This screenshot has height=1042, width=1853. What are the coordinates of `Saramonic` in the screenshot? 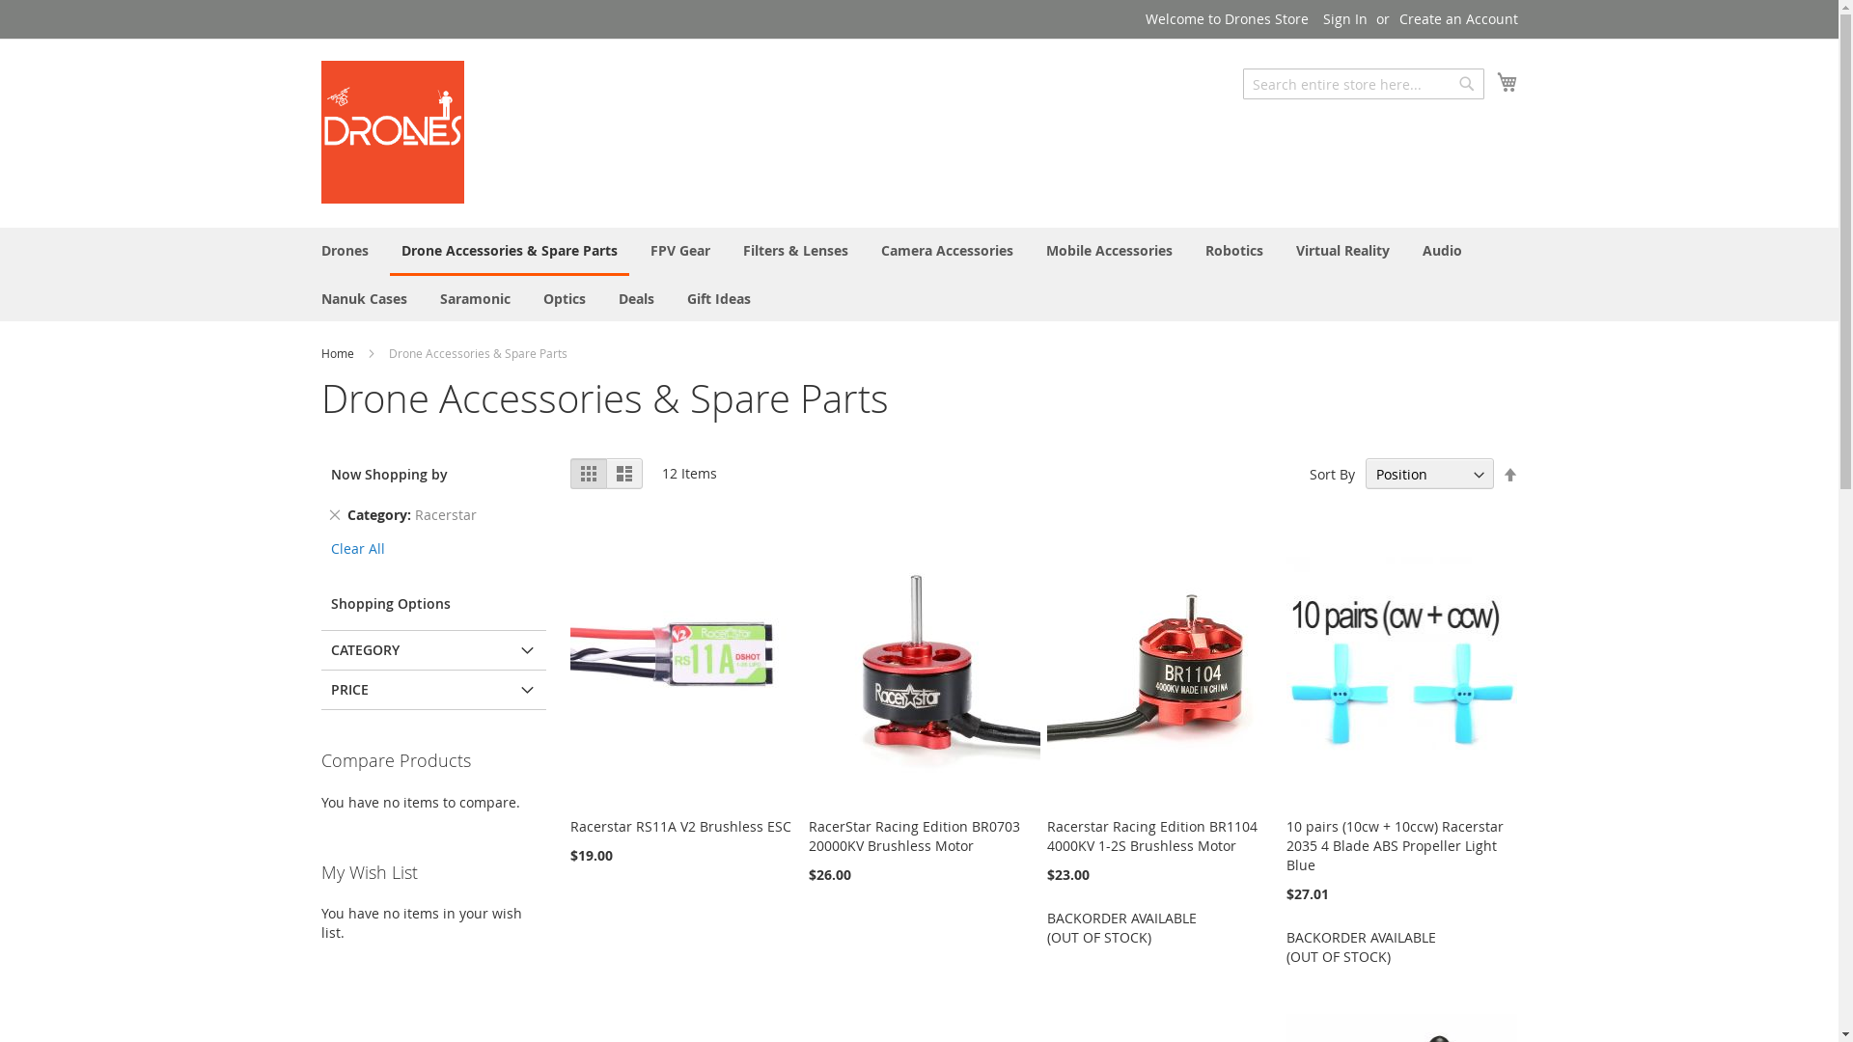 It's located at (475, 299).